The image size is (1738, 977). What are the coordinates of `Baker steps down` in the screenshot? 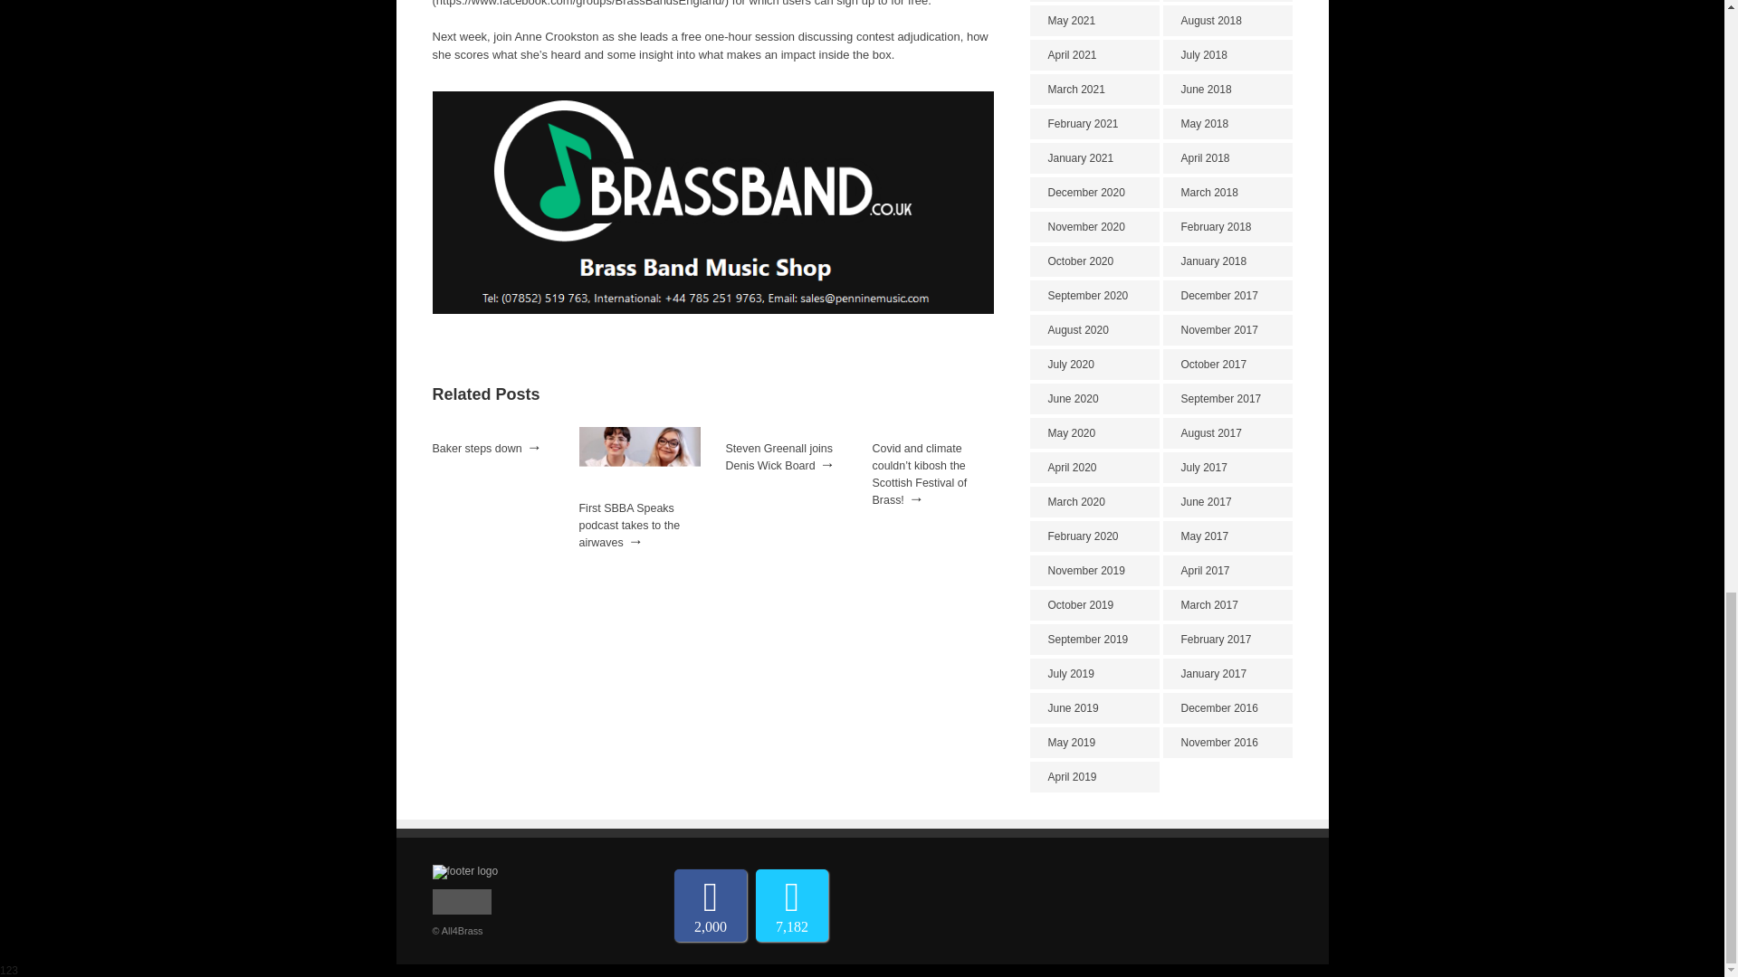 It's located at (478, 449).